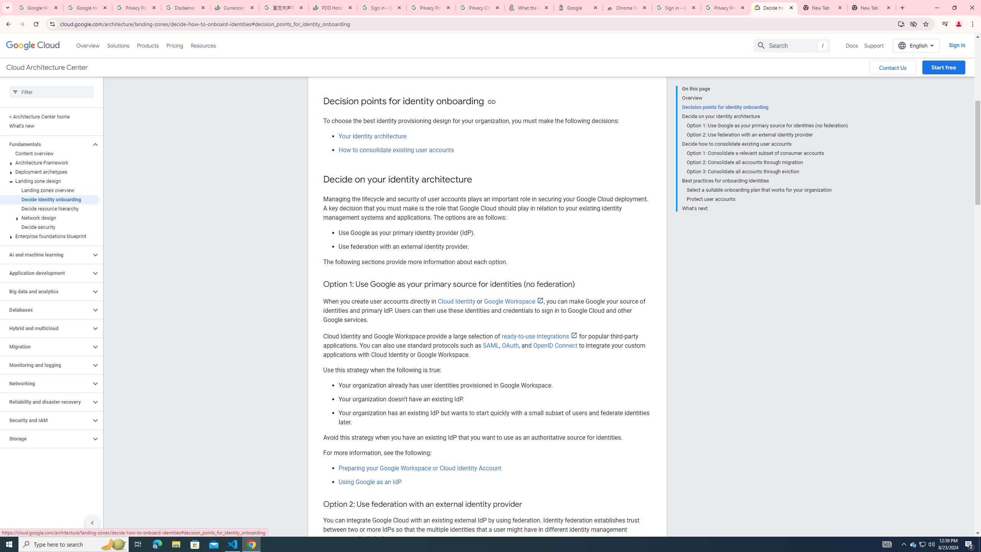 This screenshot has width=981, height=552. I want to click on Sign in - Google Accounts, so click(382, 8).